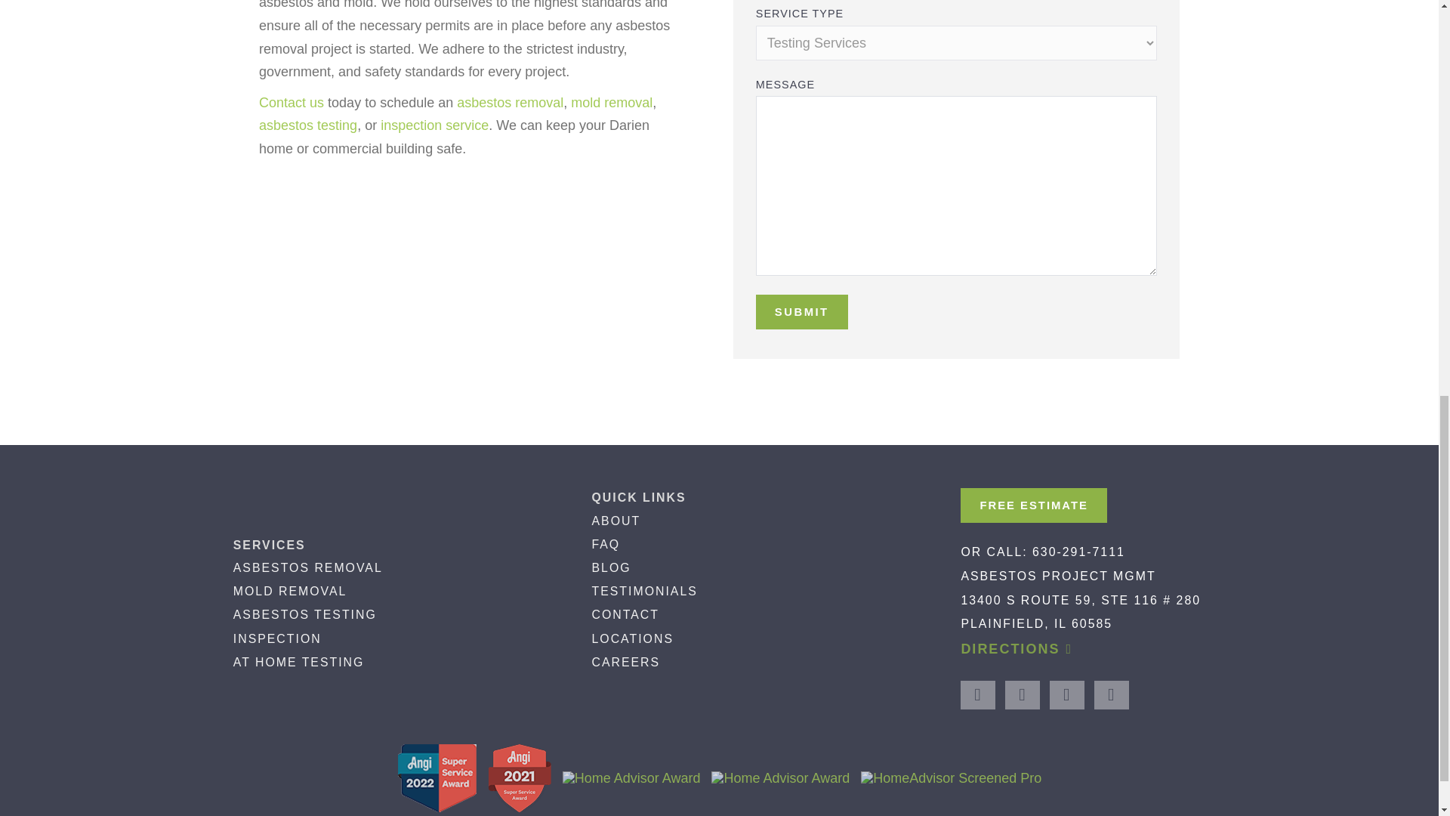  What do you see at coordinates (1022, 694) in the screenshot?
I see `Google Plus` at bounding box center [1022, 694].